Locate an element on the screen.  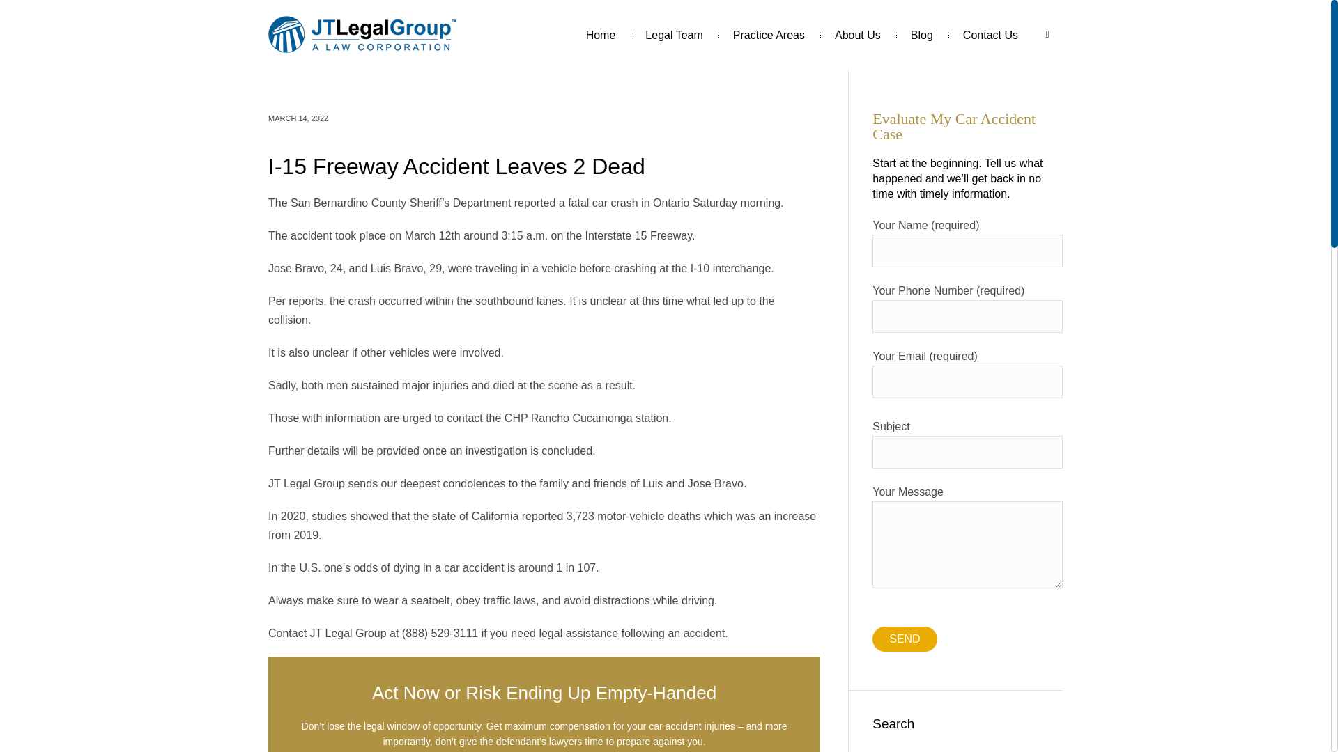
Contact Us is located at coordinates (991, 35).